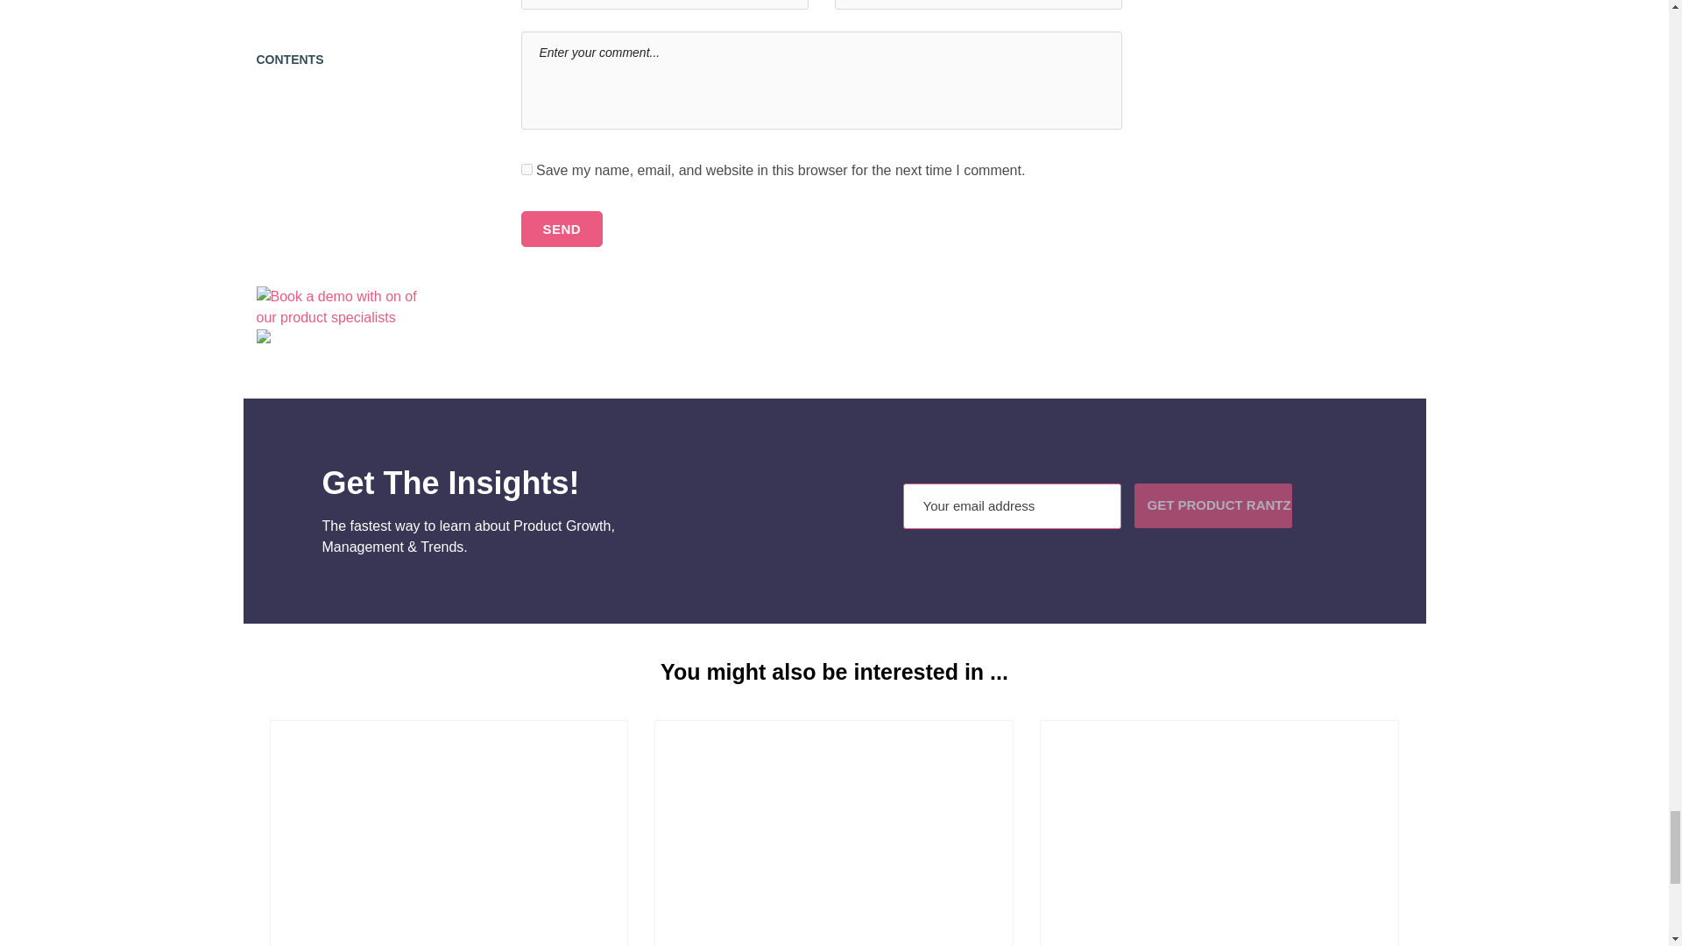 This screenshot has height=946, width=1682. What do you see at coordinates (1212, 505) in the screenshot?
I see `GET PRODUCT RANTZ` at bounding box center [1212, 505].